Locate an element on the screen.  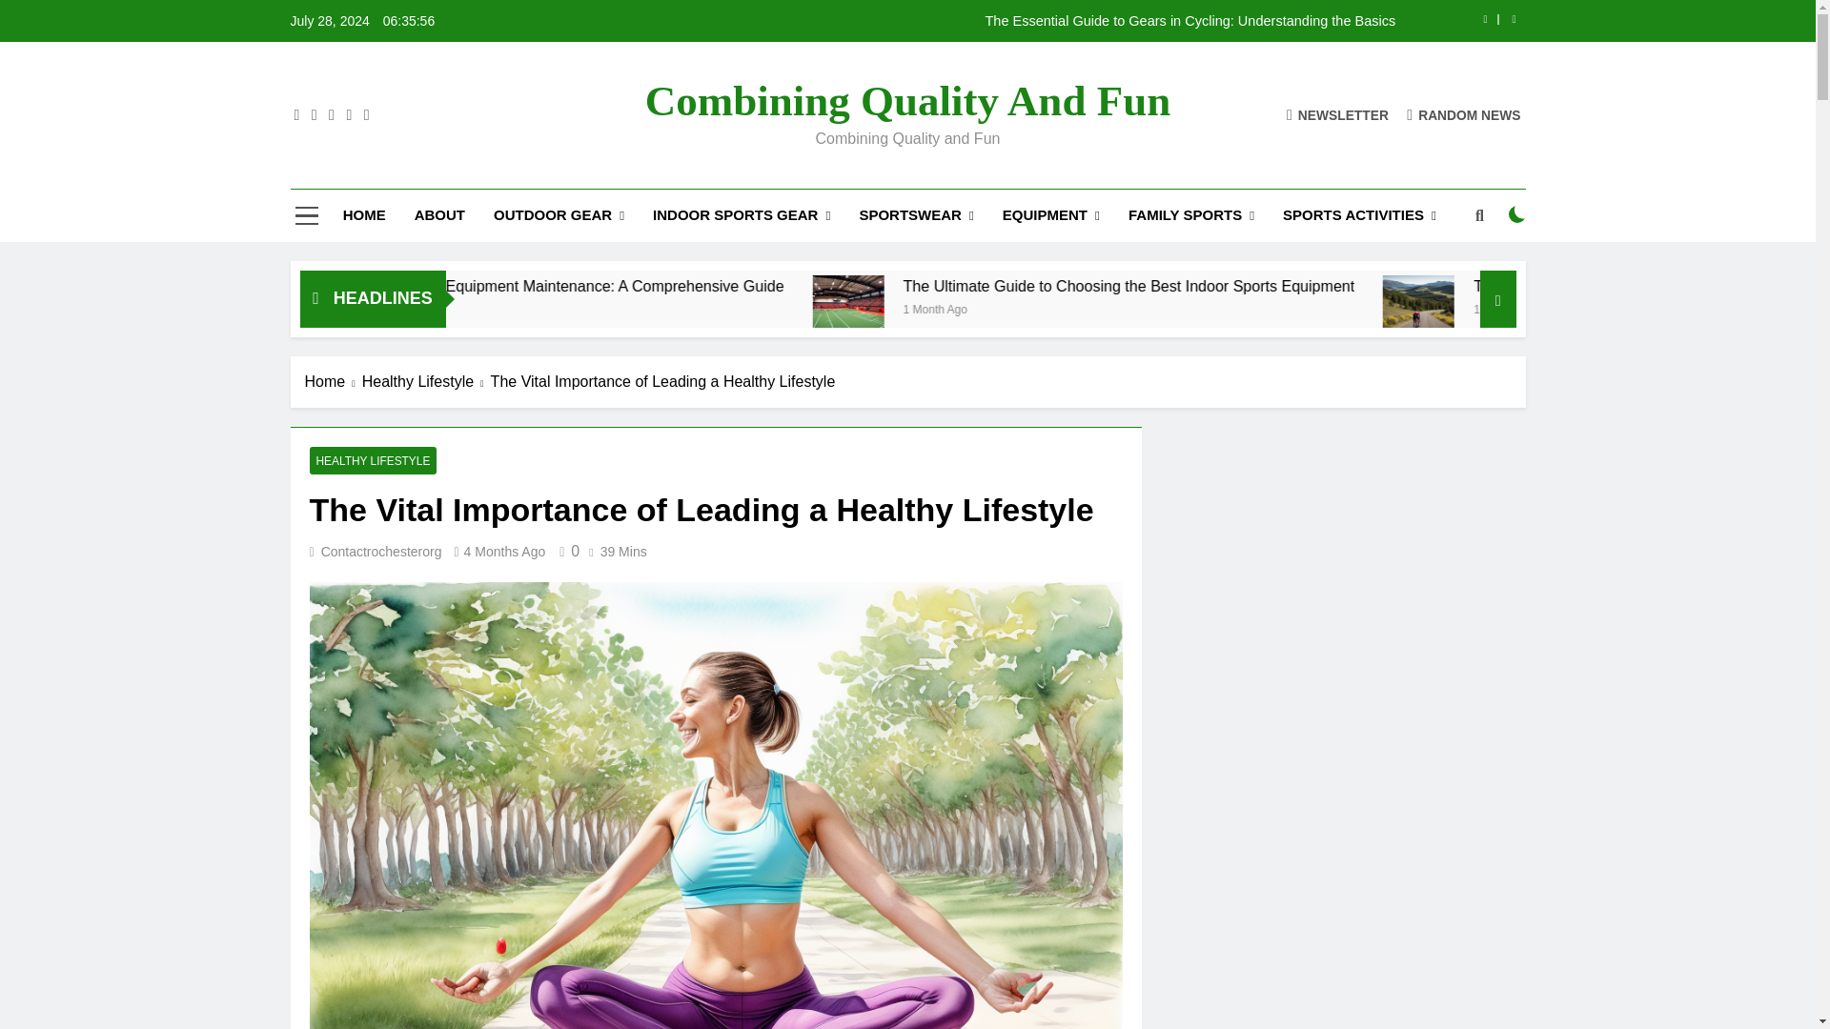
OUTDOOR GEAR is located at coordinates (559, 215).